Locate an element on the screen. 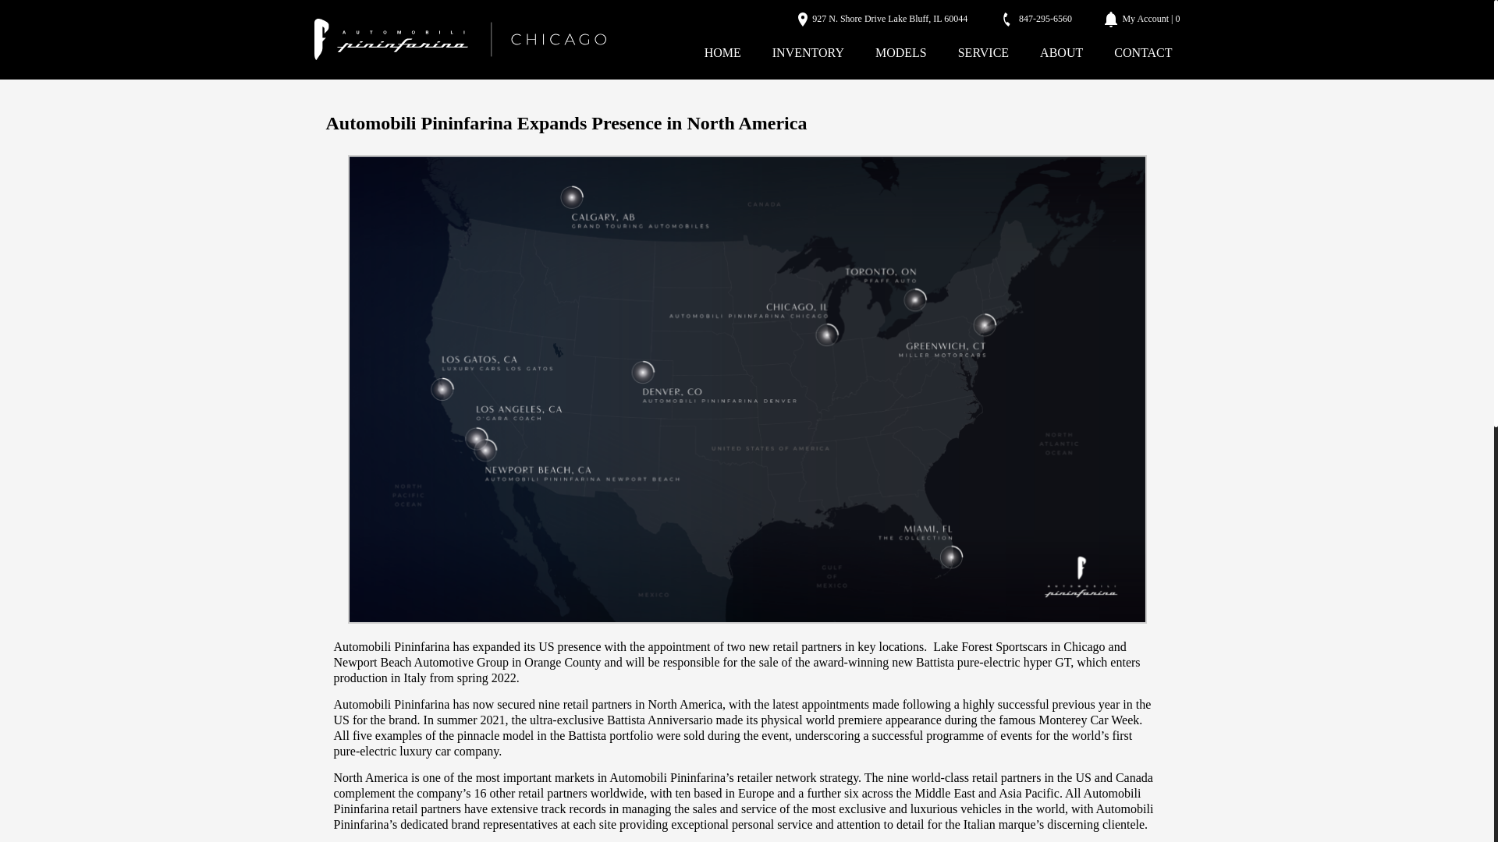 The height and width of the screenshot is (842, 1498). HOME is located at coordinates (722, 52).